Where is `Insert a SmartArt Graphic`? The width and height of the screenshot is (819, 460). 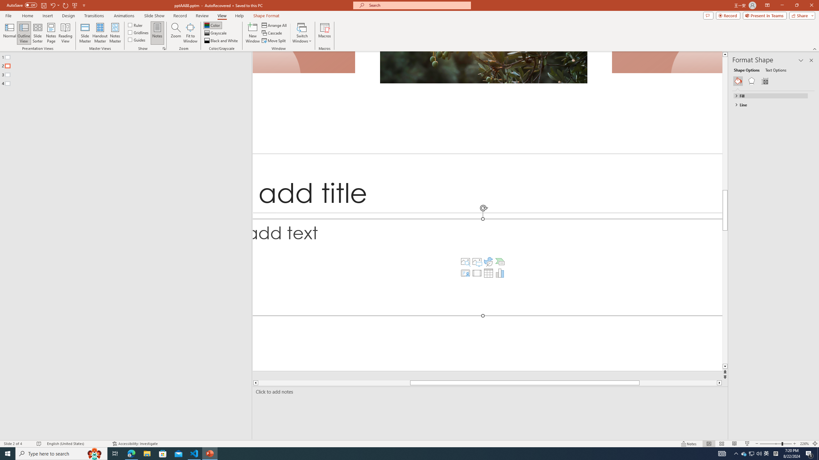
Insert a SmartArt Graphic is located at coordinates (500, 262).